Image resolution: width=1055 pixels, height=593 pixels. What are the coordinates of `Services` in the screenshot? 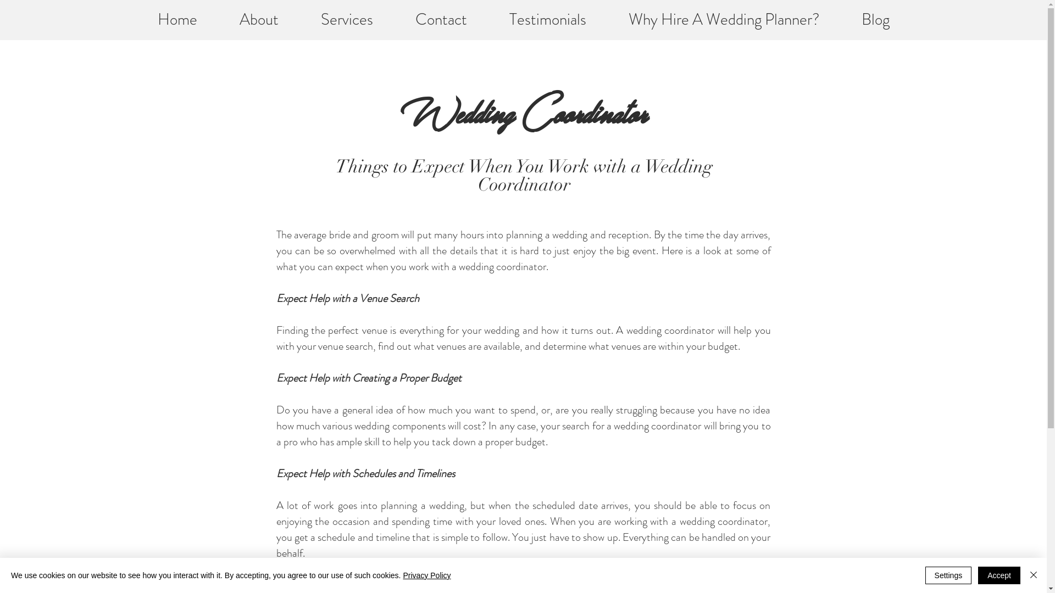 It's located at (347, 20).